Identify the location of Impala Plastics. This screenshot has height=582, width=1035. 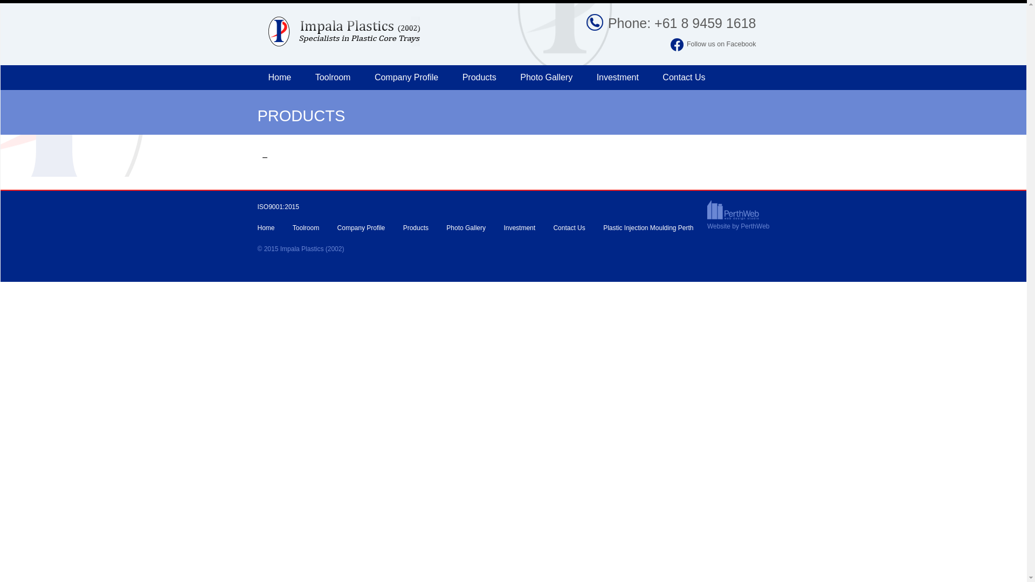
(373, 25).